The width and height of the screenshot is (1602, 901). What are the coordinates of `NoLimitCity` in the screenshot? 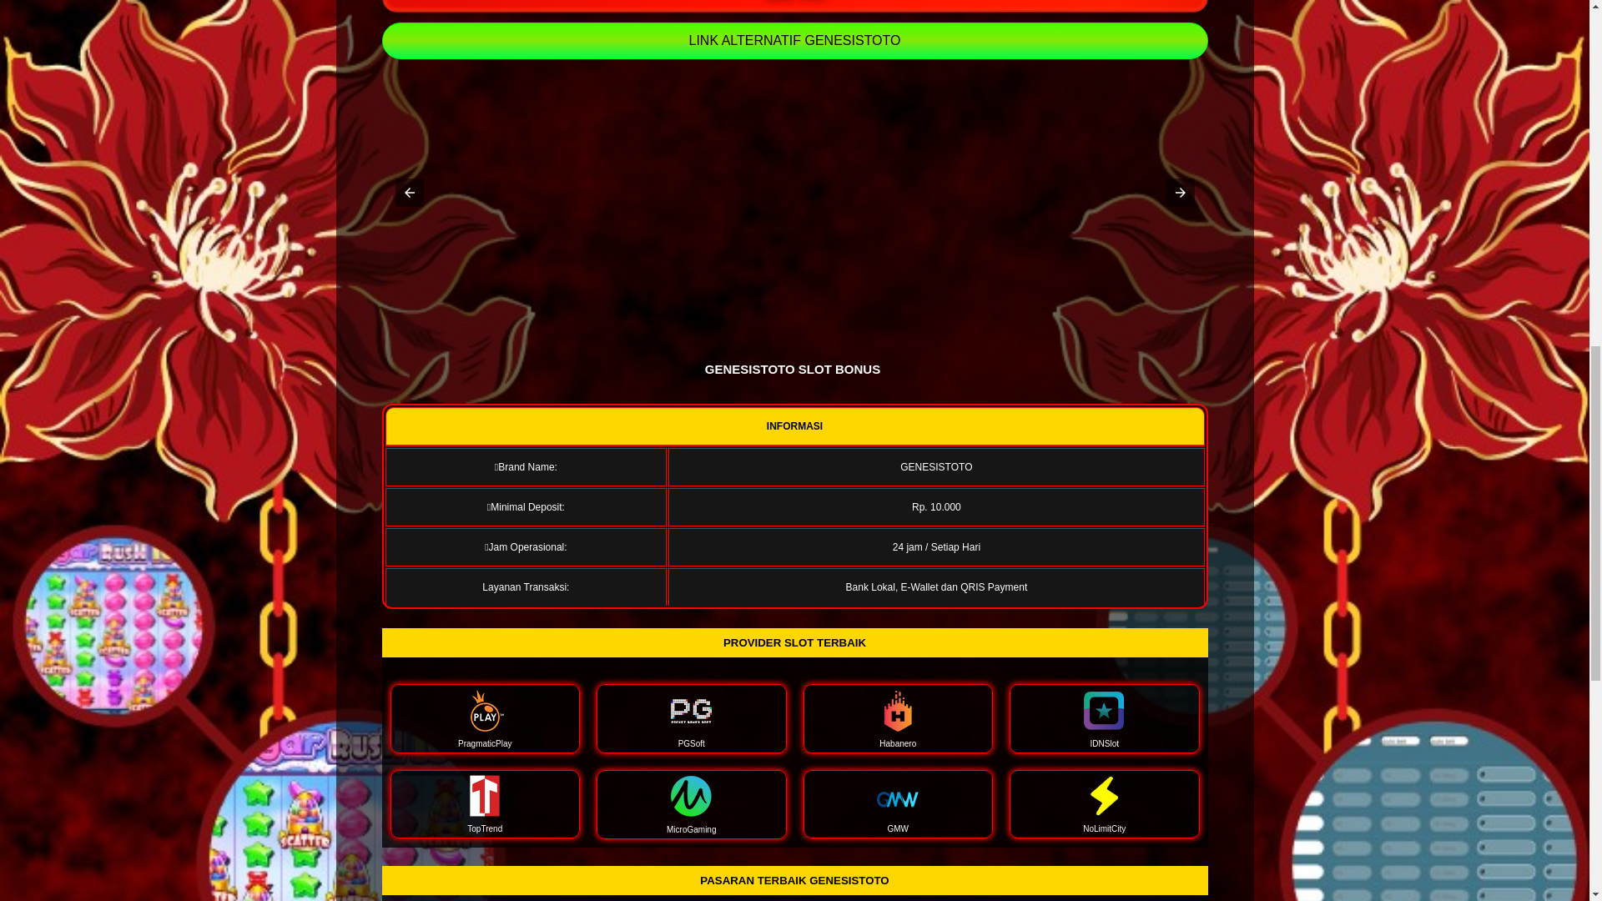 It's located at (1105, 804).